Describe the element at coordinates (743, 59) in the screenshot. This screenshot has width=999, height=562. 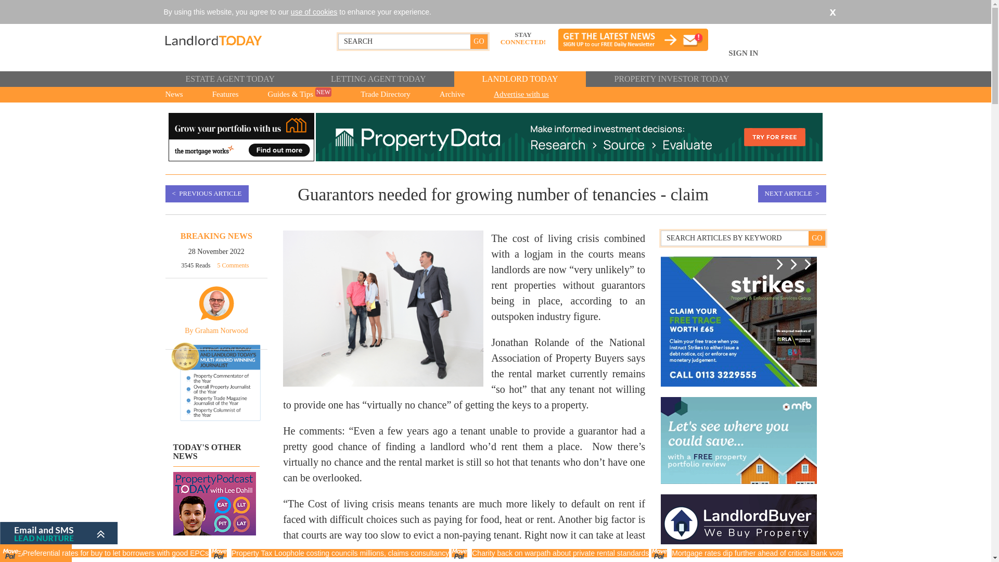
I see `SIGN IN` at that location.